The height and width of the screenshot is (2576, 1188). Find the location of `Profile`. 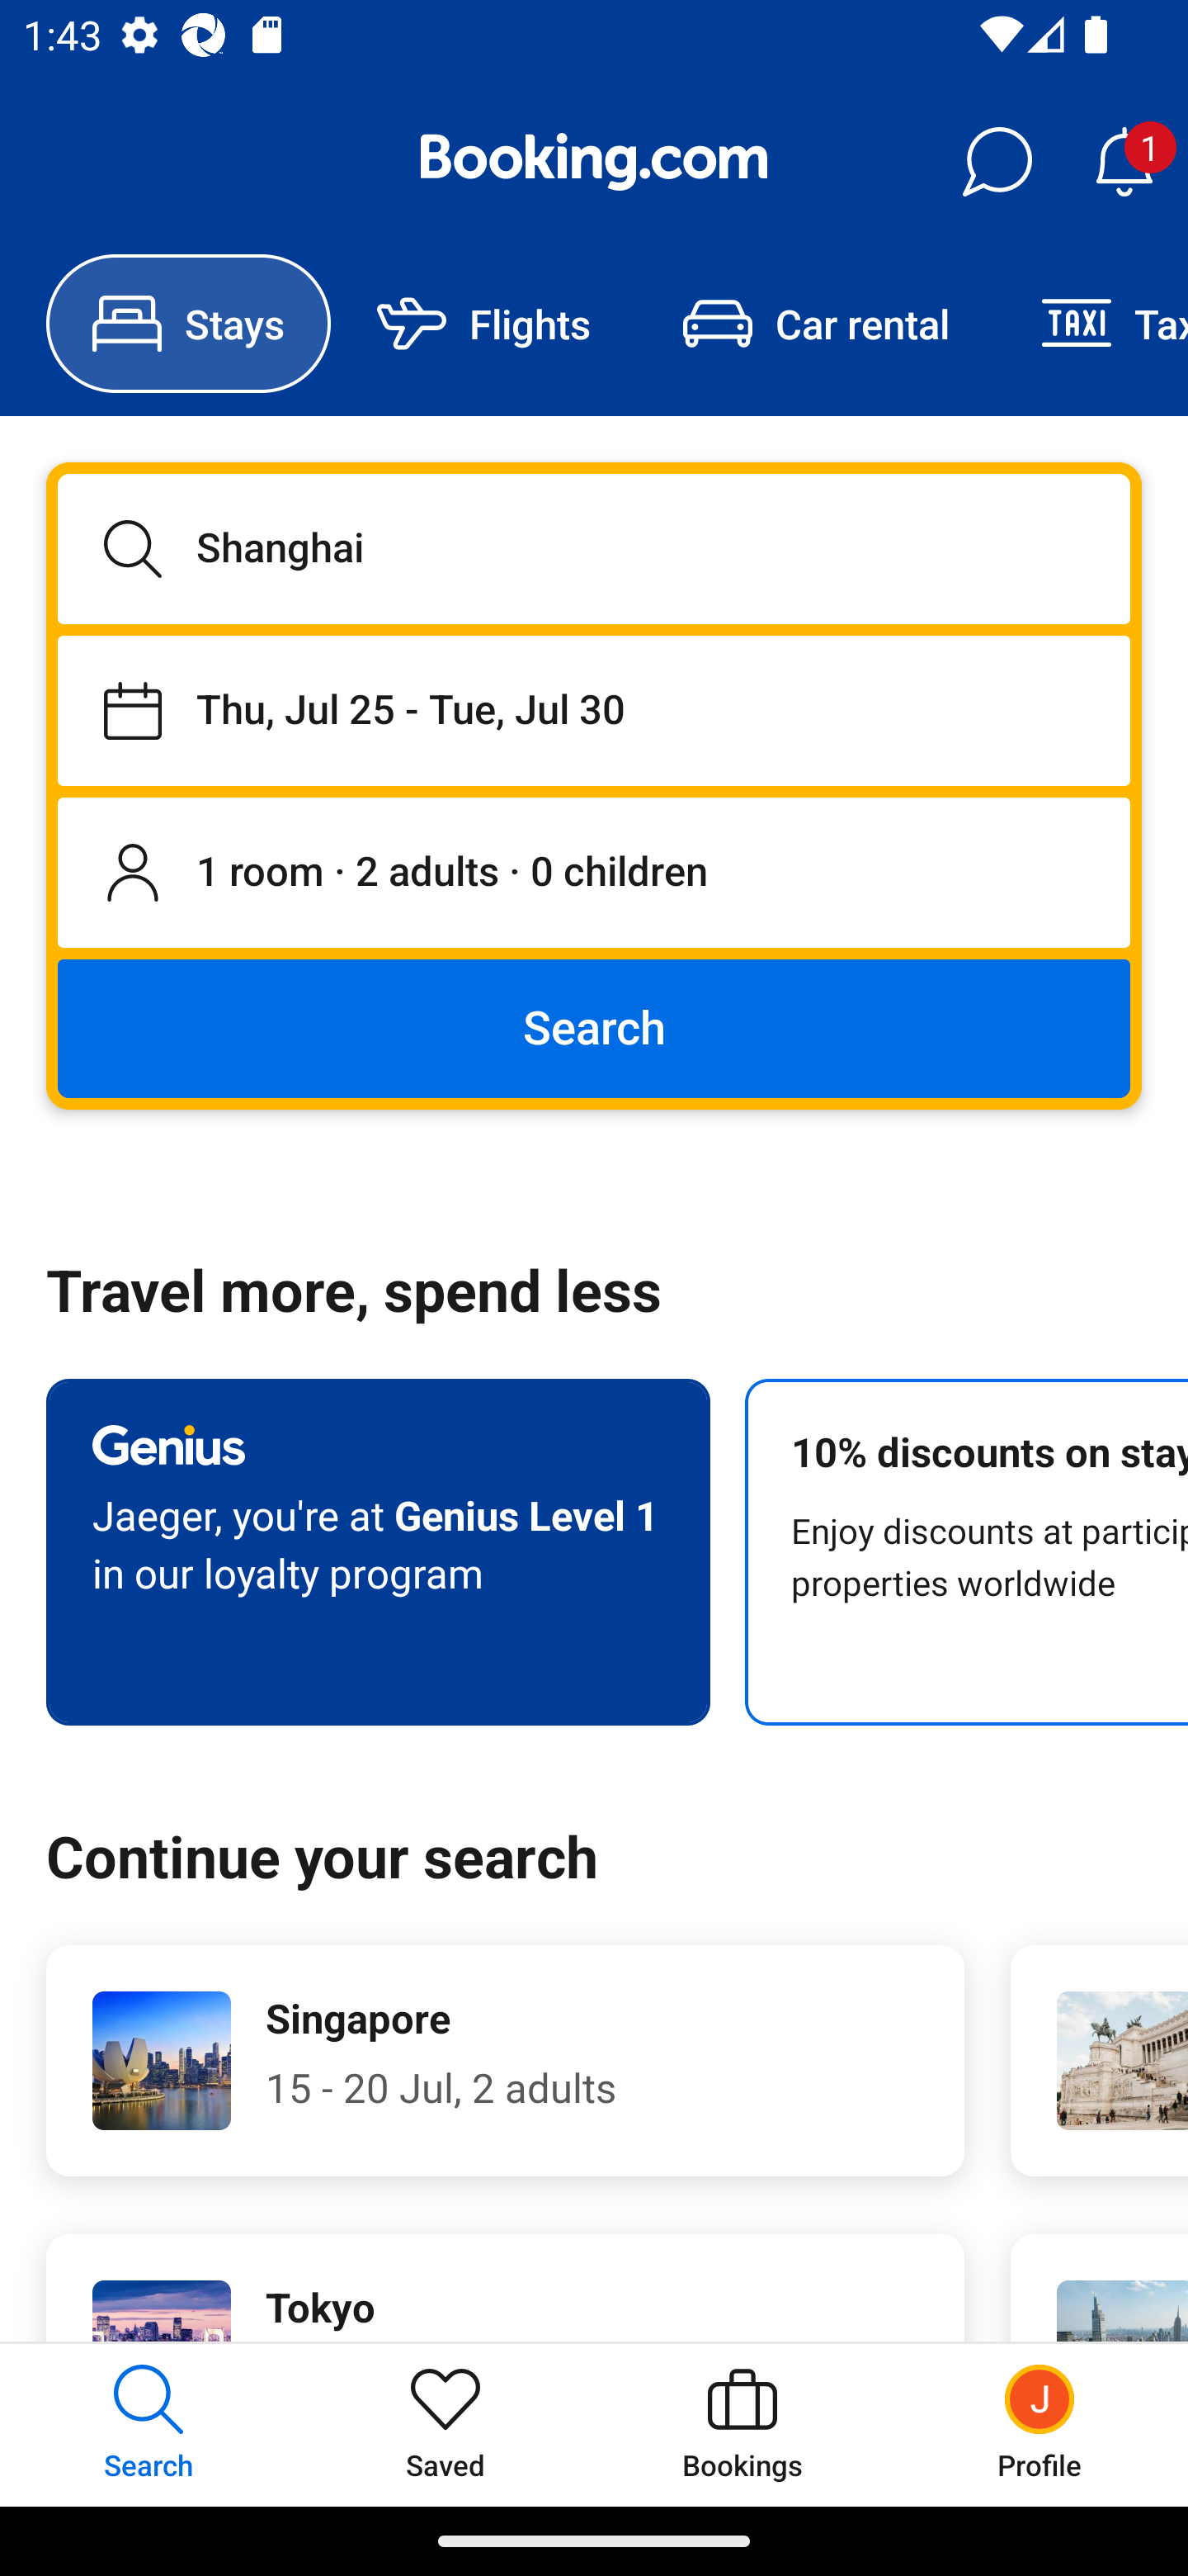

Profile is located at coordinates (1039, 2424).